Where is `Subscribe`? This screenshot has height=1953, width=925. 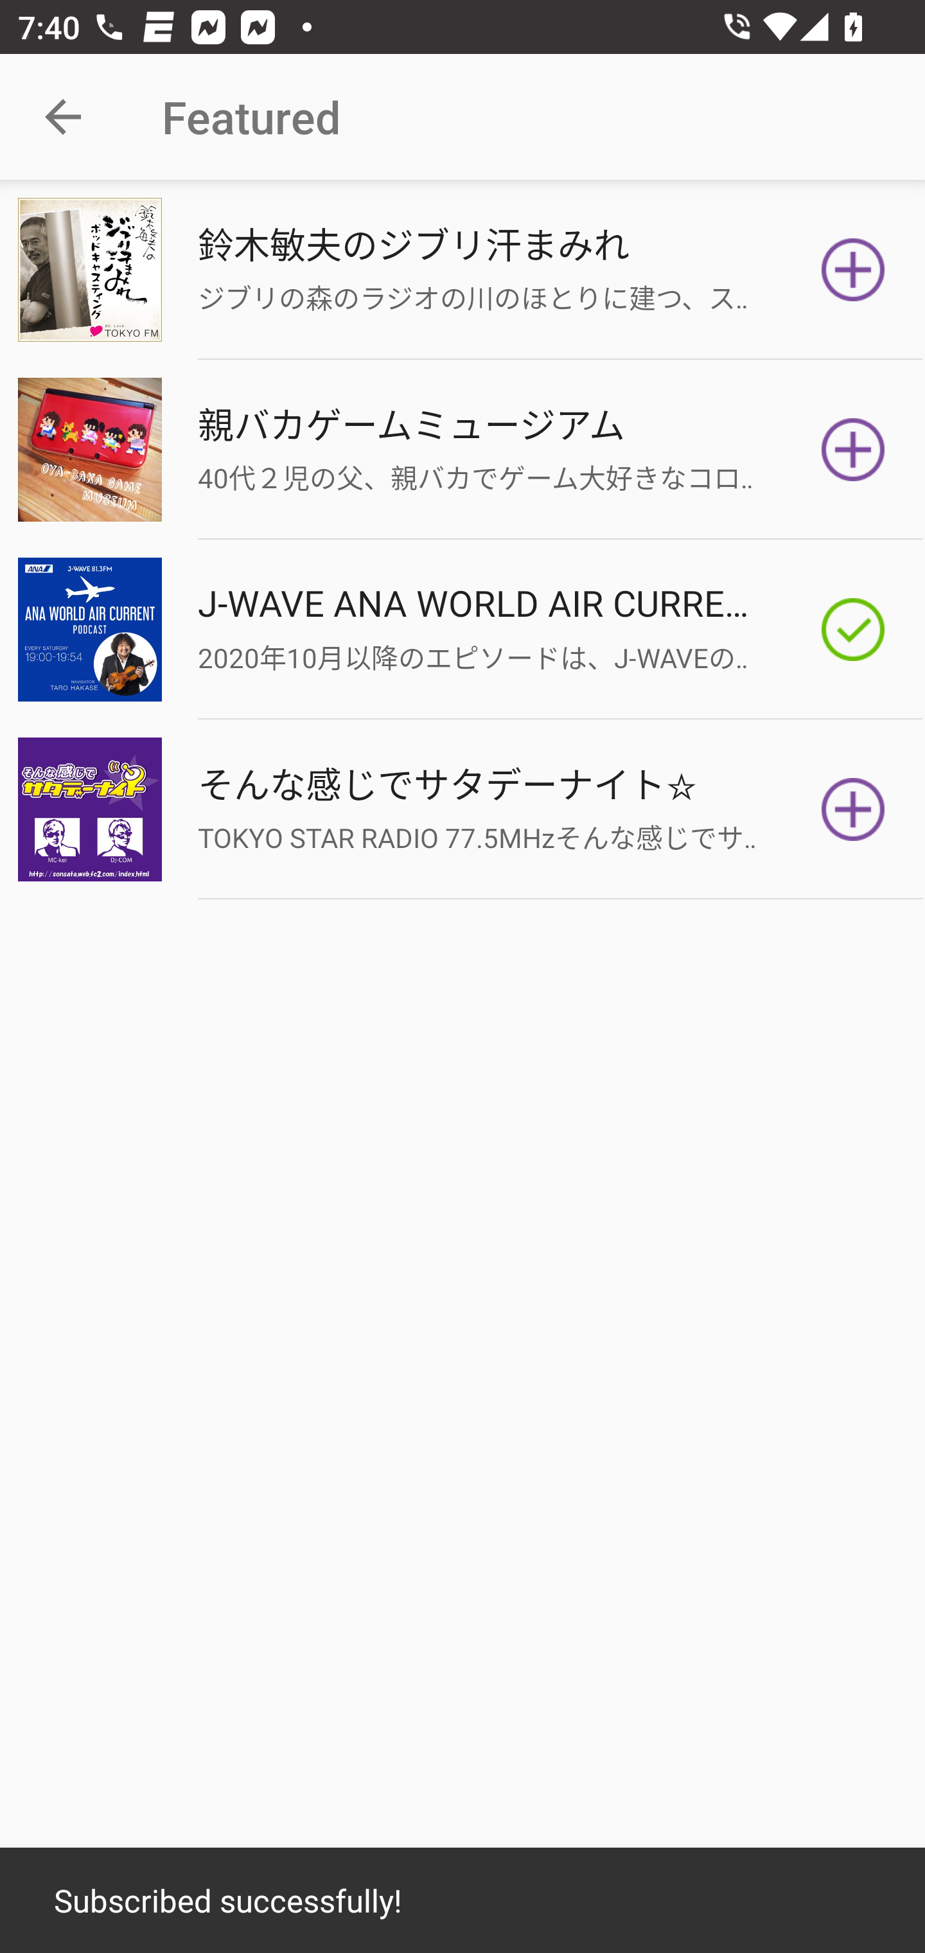 Subscribe is located at coordinates (853, 448).